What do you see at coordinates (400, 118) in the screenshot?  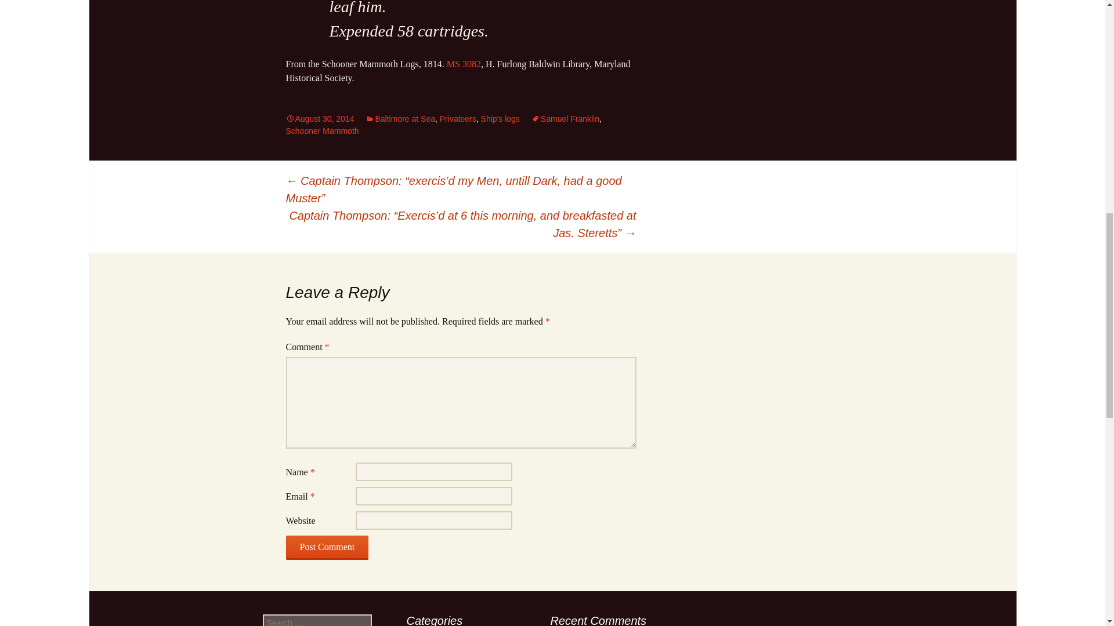 I see `Baltimore at Sea` at bounding box center [400, 118].